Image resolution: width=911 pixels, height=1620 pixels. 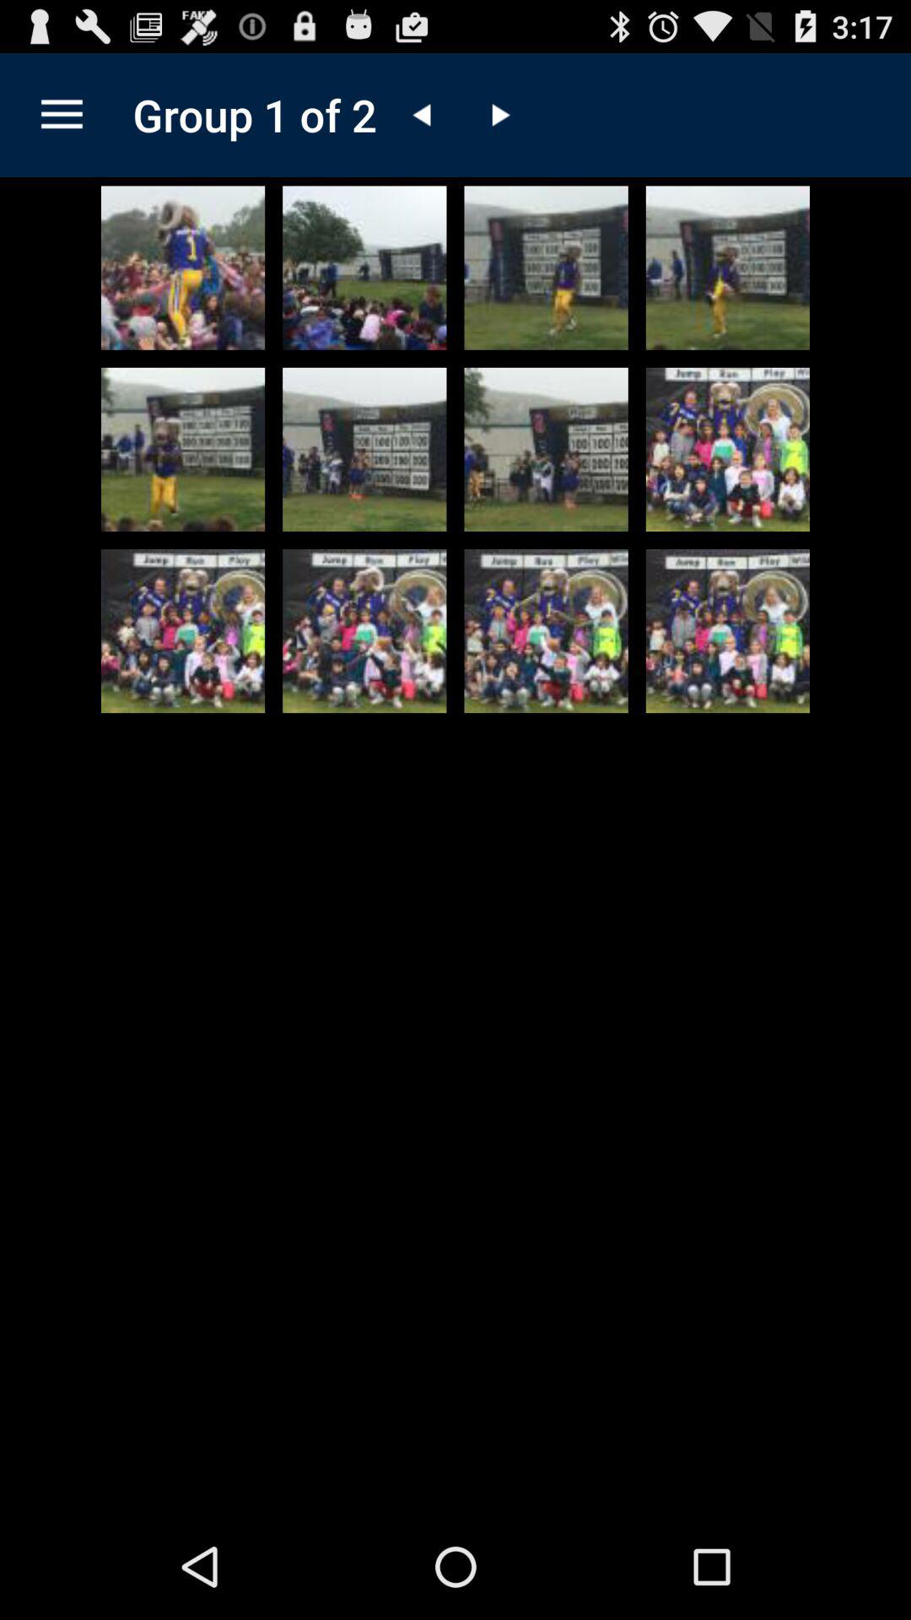 What do you see at coordinates (727, 631) in the screenshot?
I see `open image` at bounding box center [727, 631].